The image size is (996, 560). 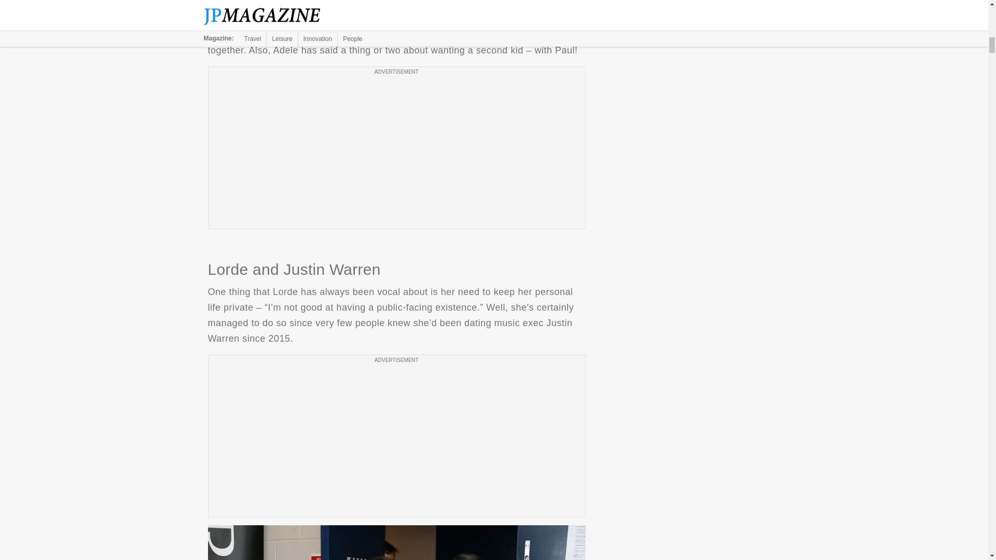 What do you see at coordinates (396, 542) in the screenshot?
I see `Lorde and Justin Warren` at bounding box center [396, 542].